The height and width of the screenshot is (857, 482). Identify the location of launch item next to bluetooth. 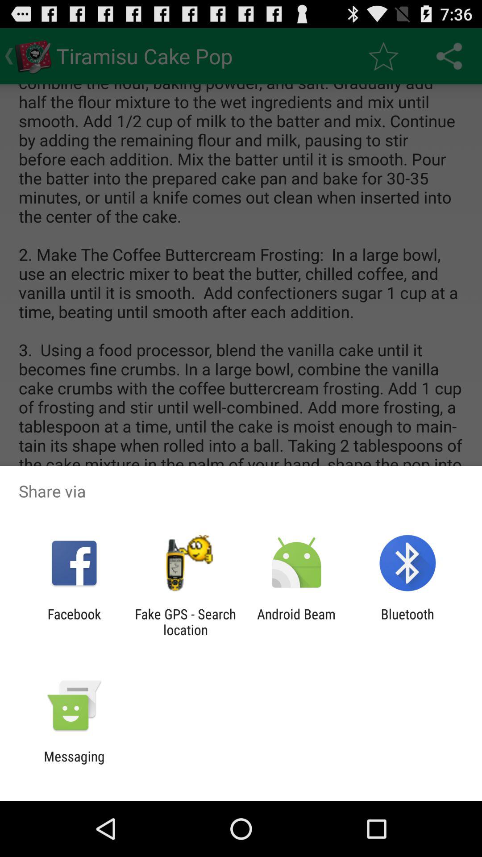
(296, 622).